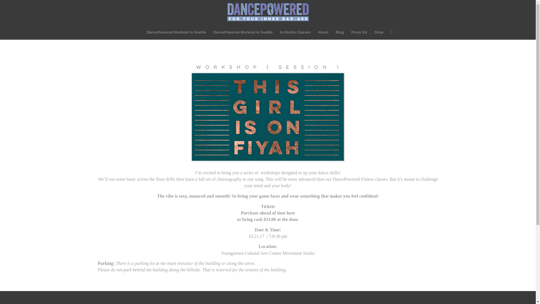 The height and width of the screenshot is (304, 540). Describe the element at coordinates (379, 32) in the screenshot. I see `Shop` at that location.